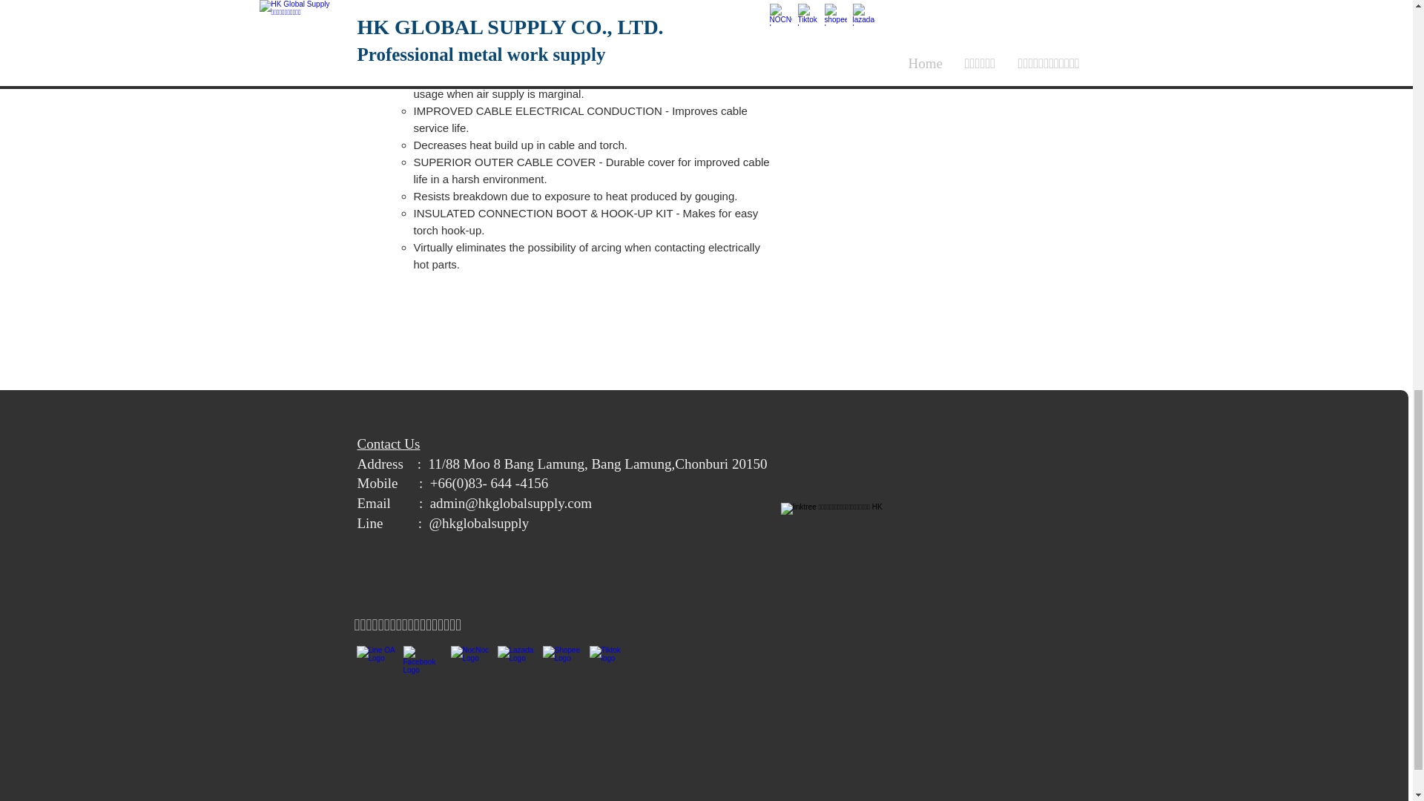  I want to click on Contact Us, so click(389, 444).